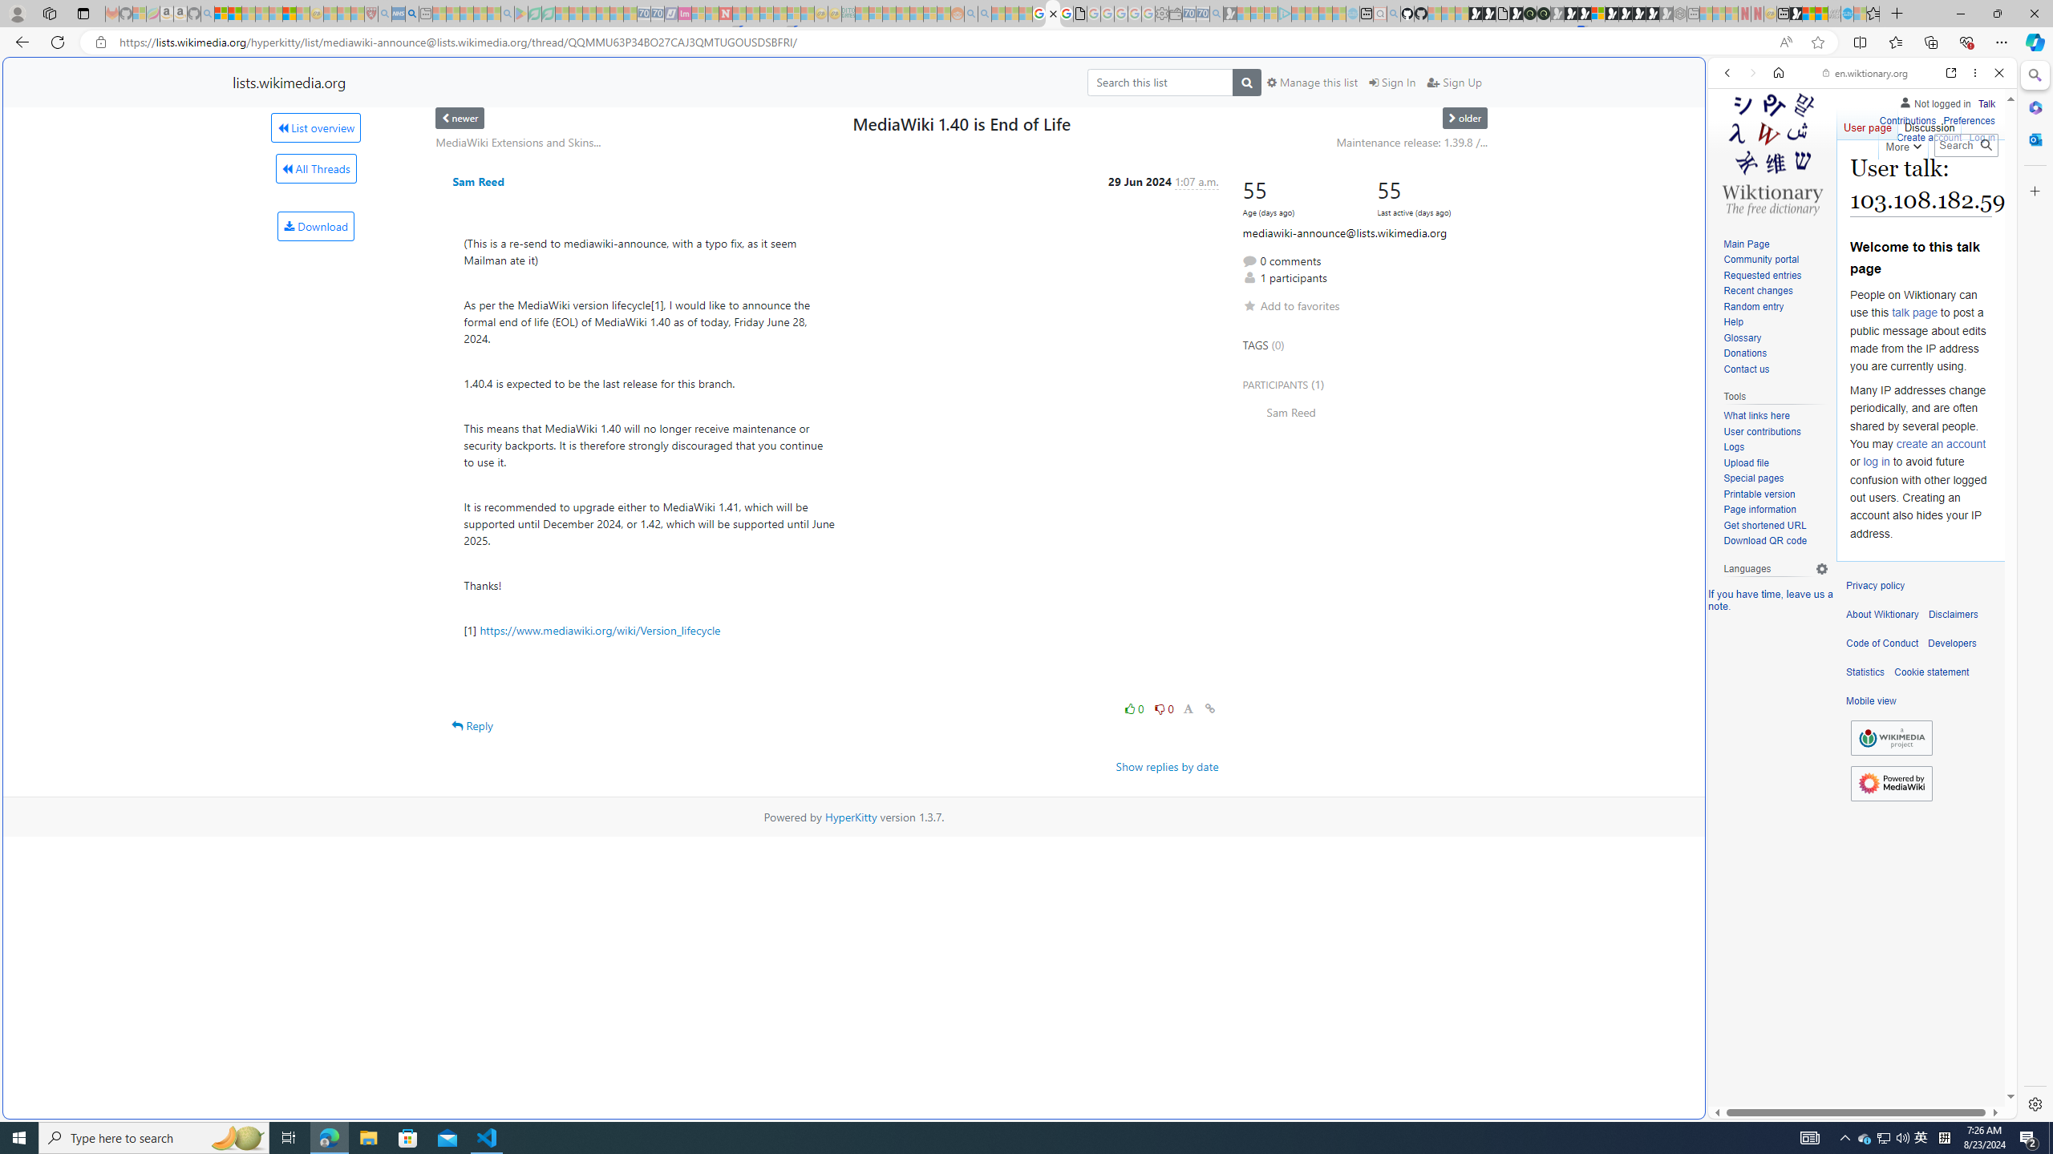 The width and height of the screenshot is (2053, 1154). I want to click on Robert H. Shmerling, MD - Harvard Health - Sleeping, so click(371, 14).